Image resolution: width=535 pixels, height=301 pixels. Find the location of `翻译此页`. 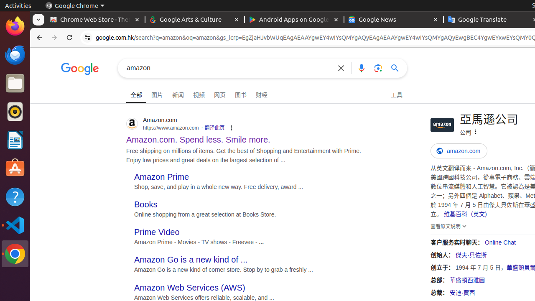

翻译此页 is located at coordinates (215, 128).